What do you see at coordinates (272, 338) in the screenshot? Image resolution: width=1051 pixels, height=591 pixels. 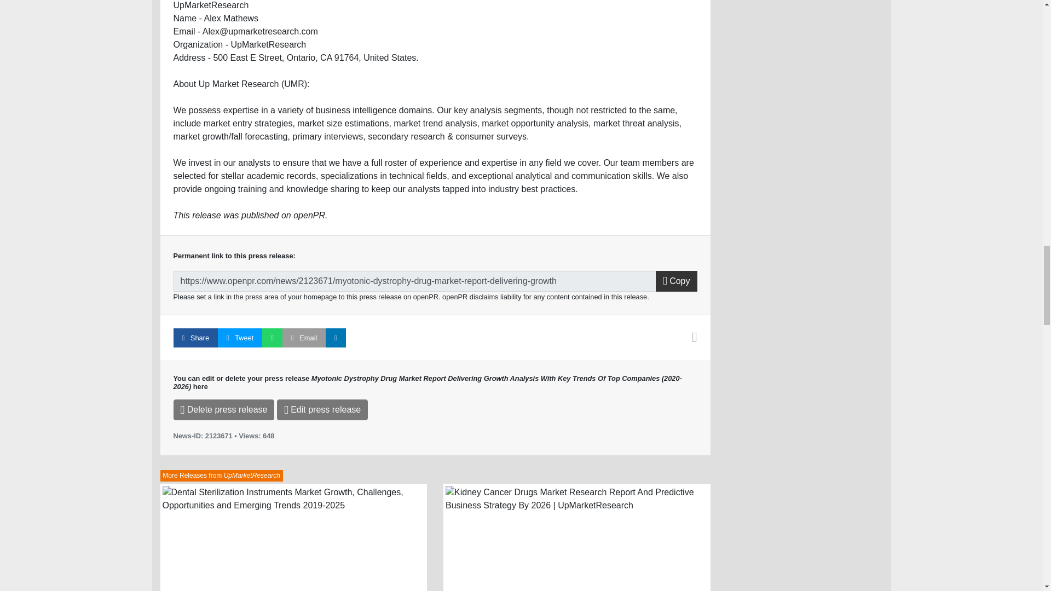 I see `WhatsApp` at bounding box center [272, 338].